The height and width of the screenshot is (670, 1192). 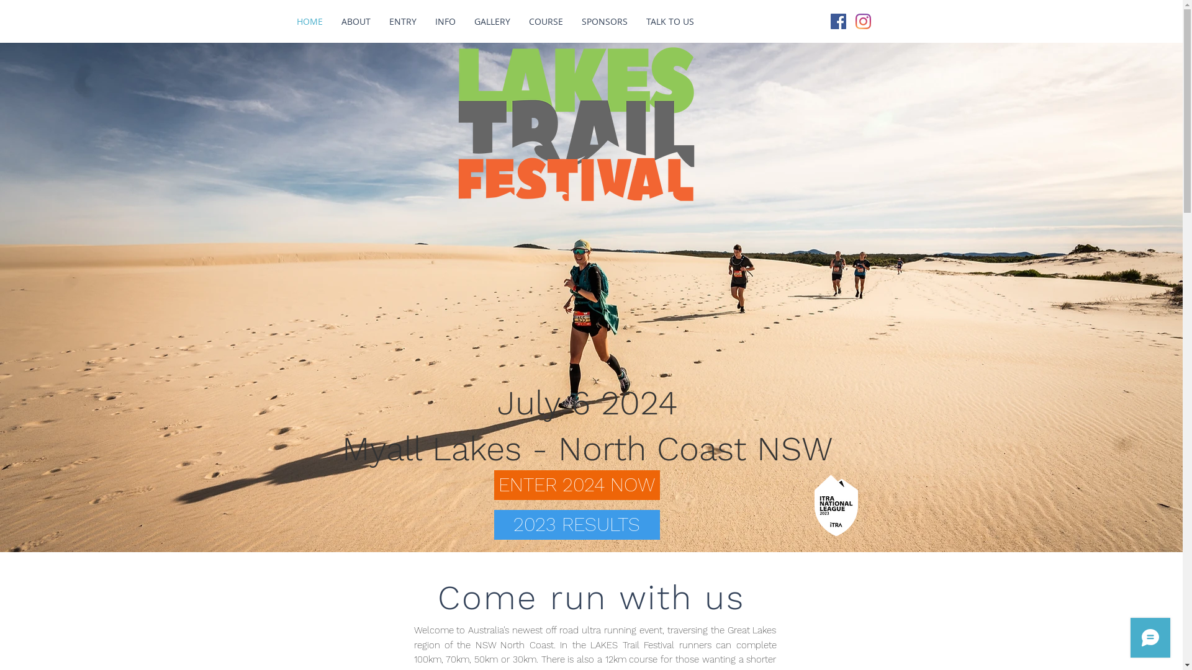 I want to click on 2023 RESULTS, so click(x=577, y=525).